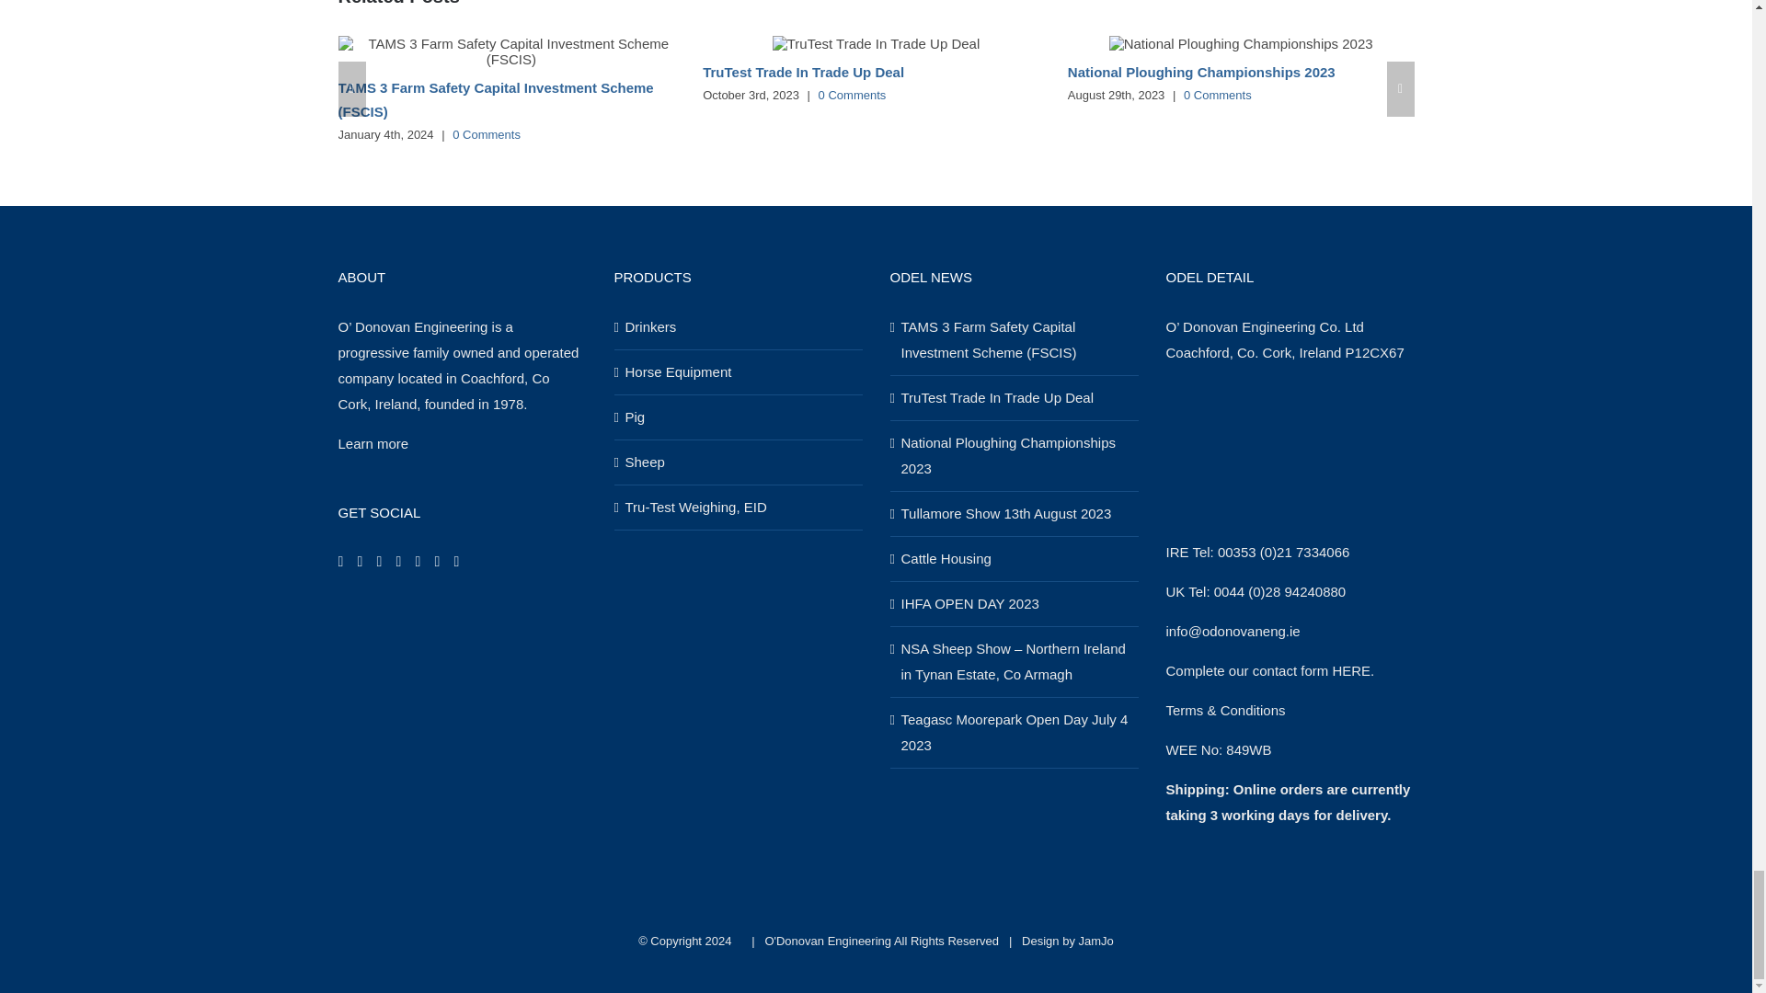 Image resolution: width=1766 pixels, height=993 pixels. What do you see at coordinates (804, 72) in the screenshot?
I see `TruTest Trade In Trade Up Deal` at bounding box center [804, 72].